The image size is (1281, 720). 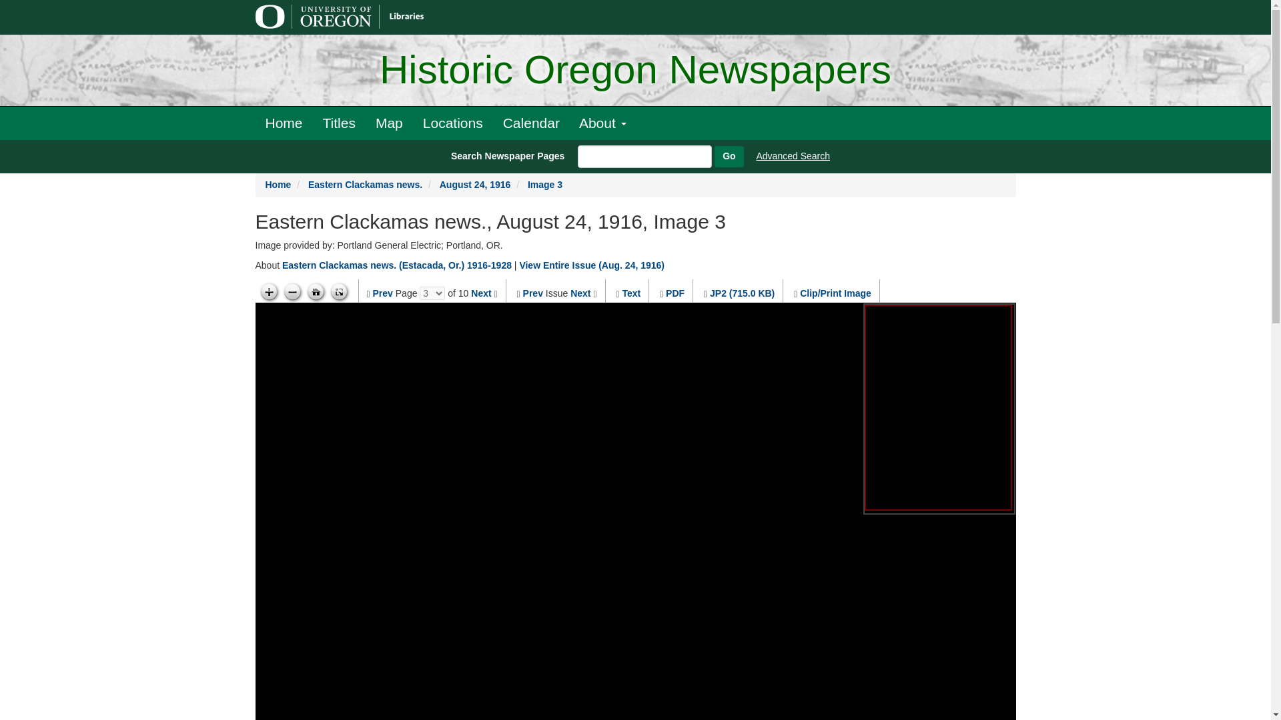 What do you see at coordinates (475, 184) in the screenshot?
I see `August 24, 1916` at bounding box center [475, 184].